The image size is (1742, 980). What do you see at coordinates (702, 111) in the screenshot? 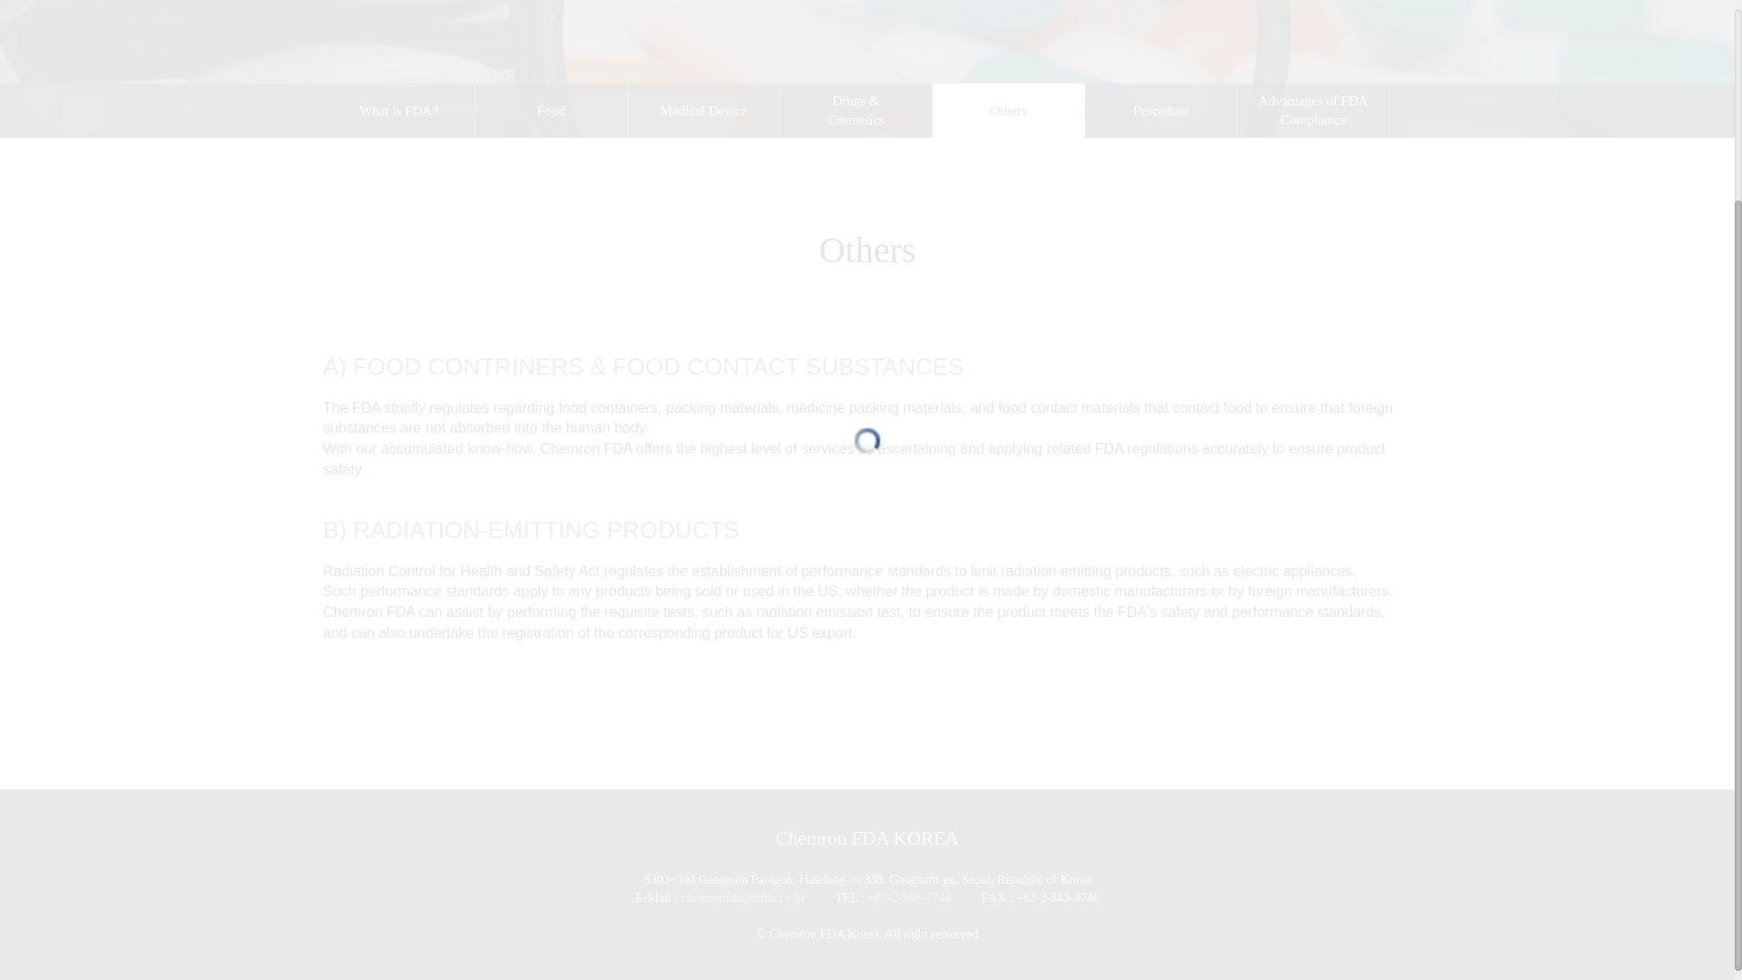
I see `Medical Device` at bounding box center [702, 111].